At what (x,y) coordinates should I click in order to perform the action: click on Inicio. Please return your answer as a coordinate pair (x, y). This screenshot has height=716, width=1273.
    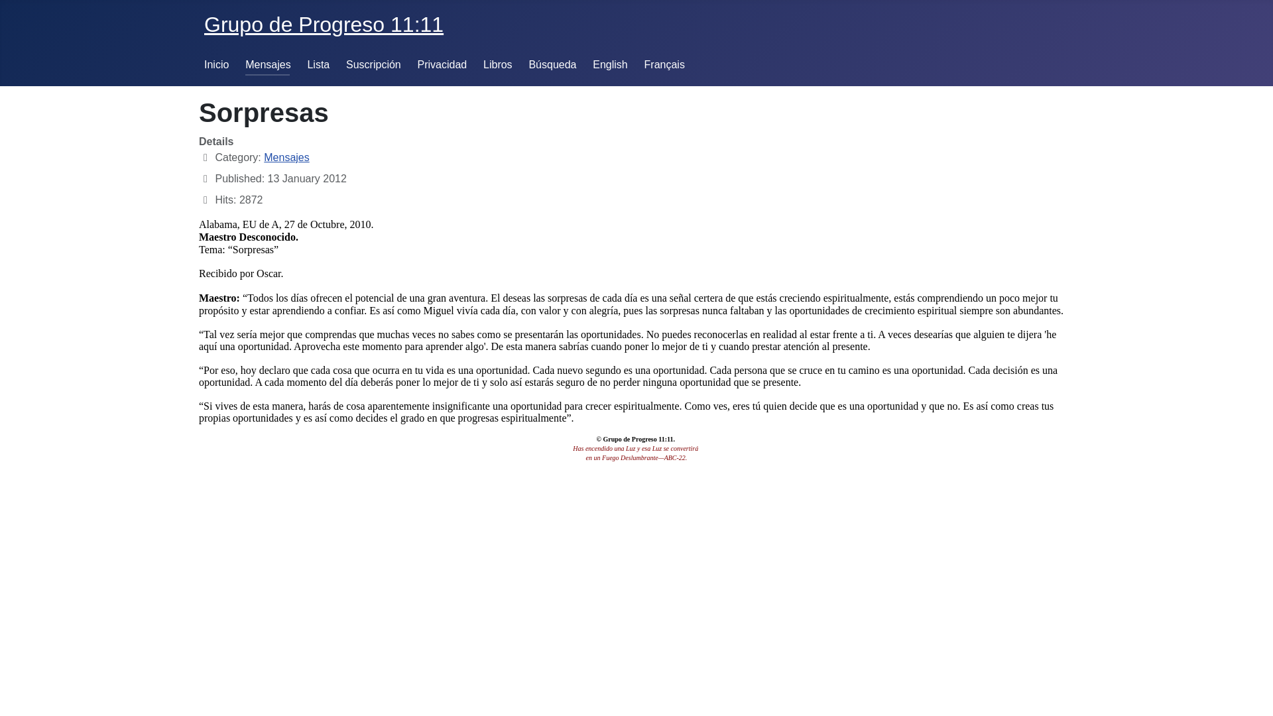
    Looking at the image, I should click on (216, 65).